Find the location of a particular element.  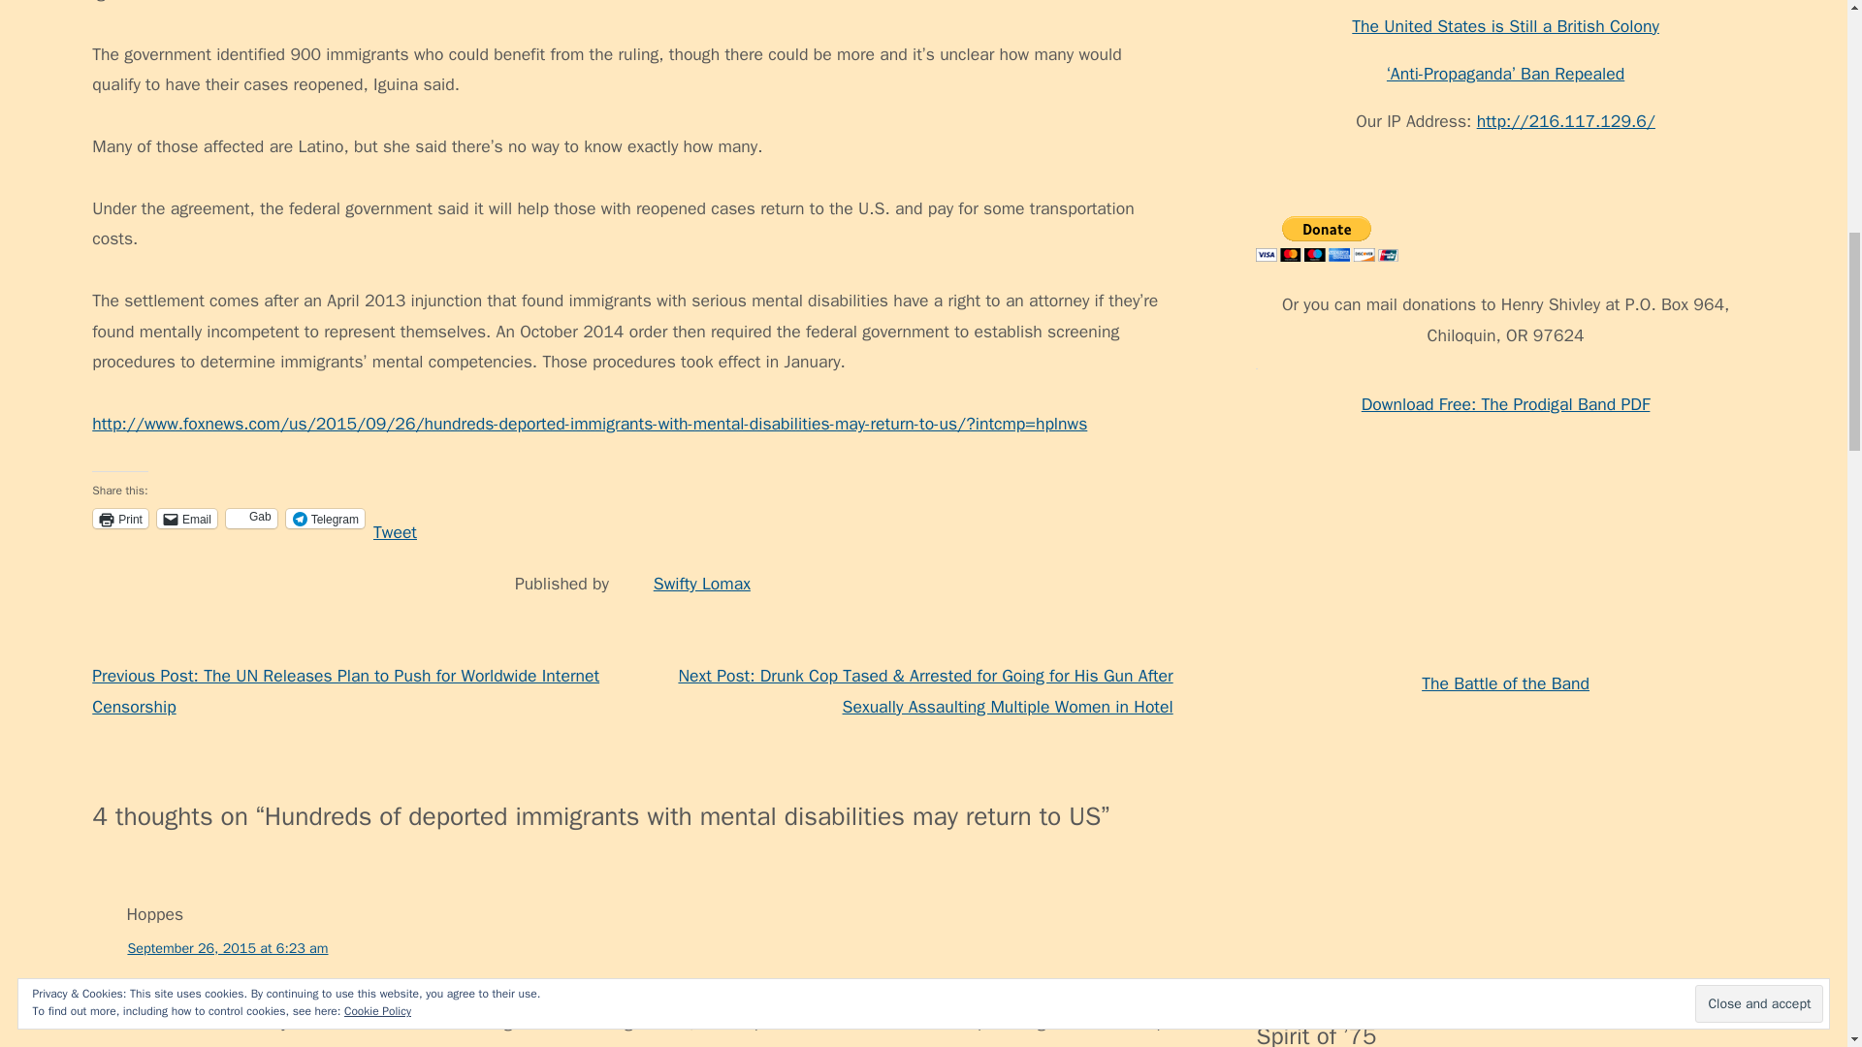

Print is located at coordinates (120, 518).